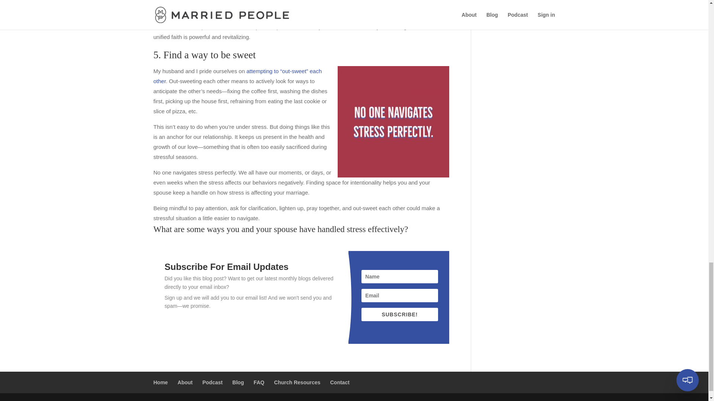 The height and width of the screenshot is (401, 714). What do you see at coordinates (297, 382) in the screenshot?
I see `Church Resources` at bounding box center [297, 382].